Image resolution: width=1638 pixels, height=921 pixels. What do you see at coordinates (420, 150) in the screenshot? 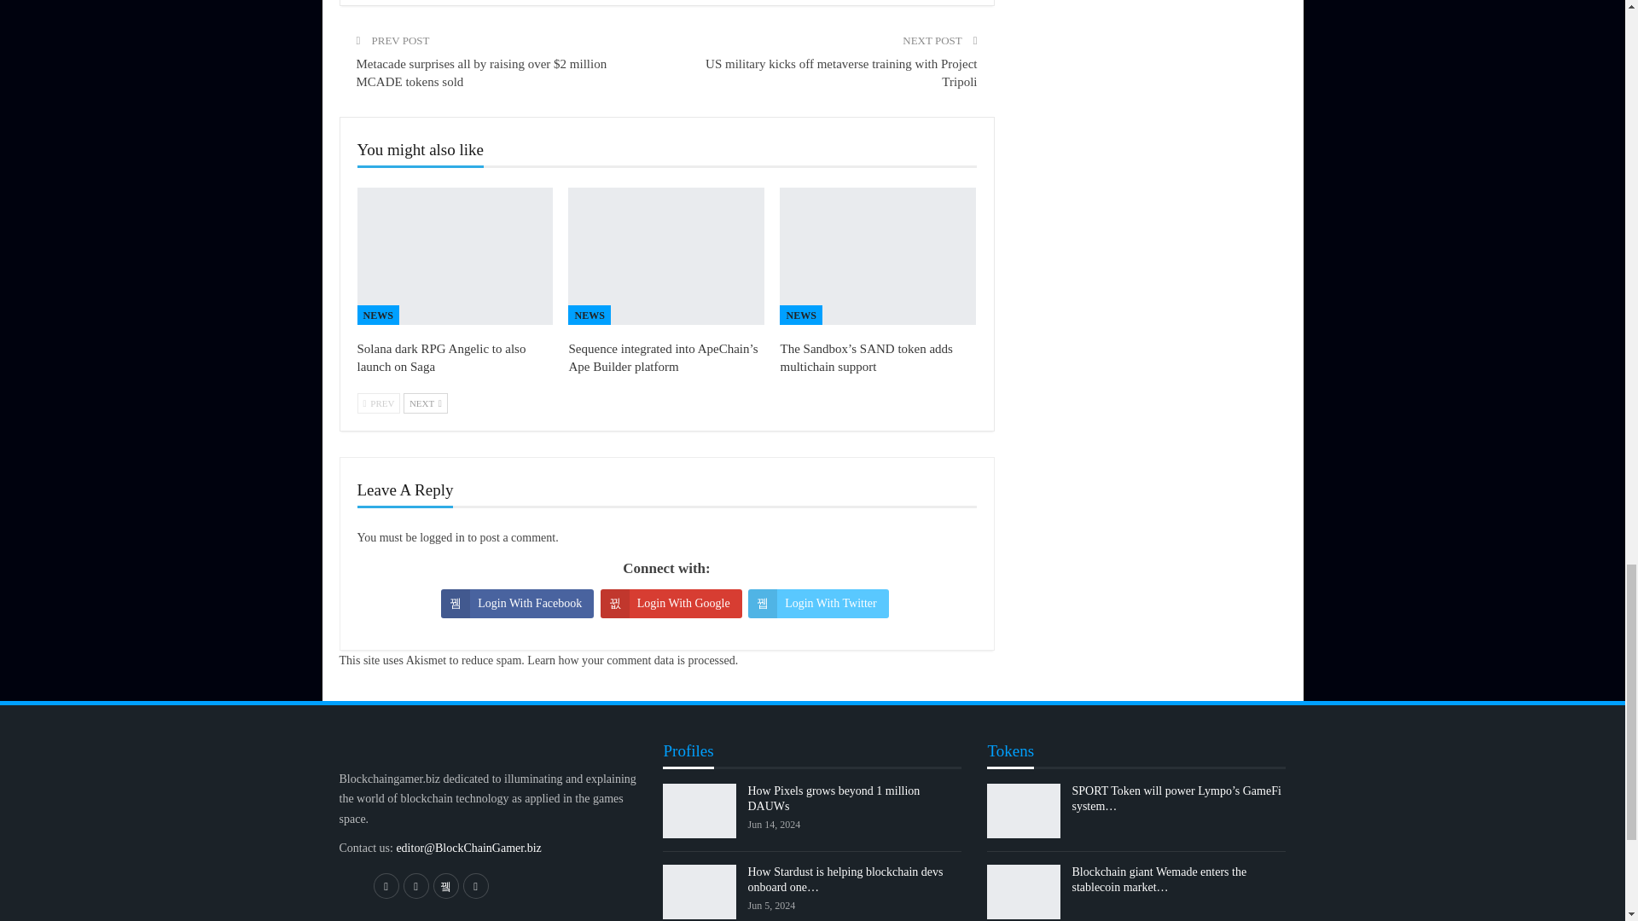
I see `You might also like` at bounding box center [420, 150].